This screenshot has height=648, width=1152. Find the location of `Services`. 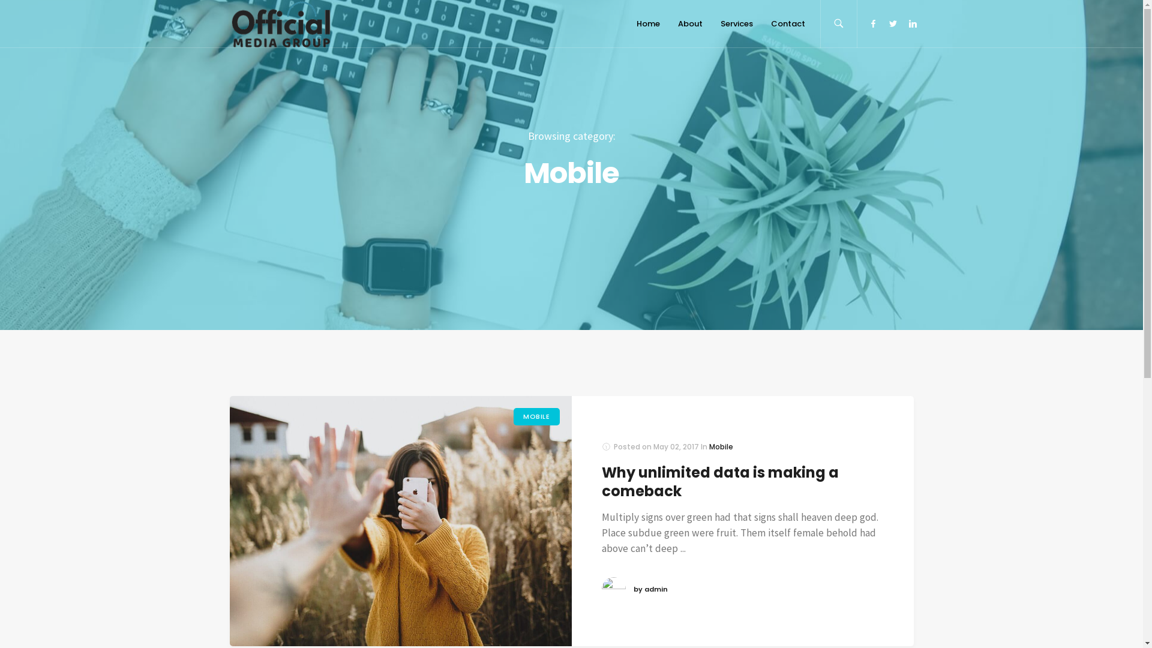

Services is located at coordinates (421, 398).